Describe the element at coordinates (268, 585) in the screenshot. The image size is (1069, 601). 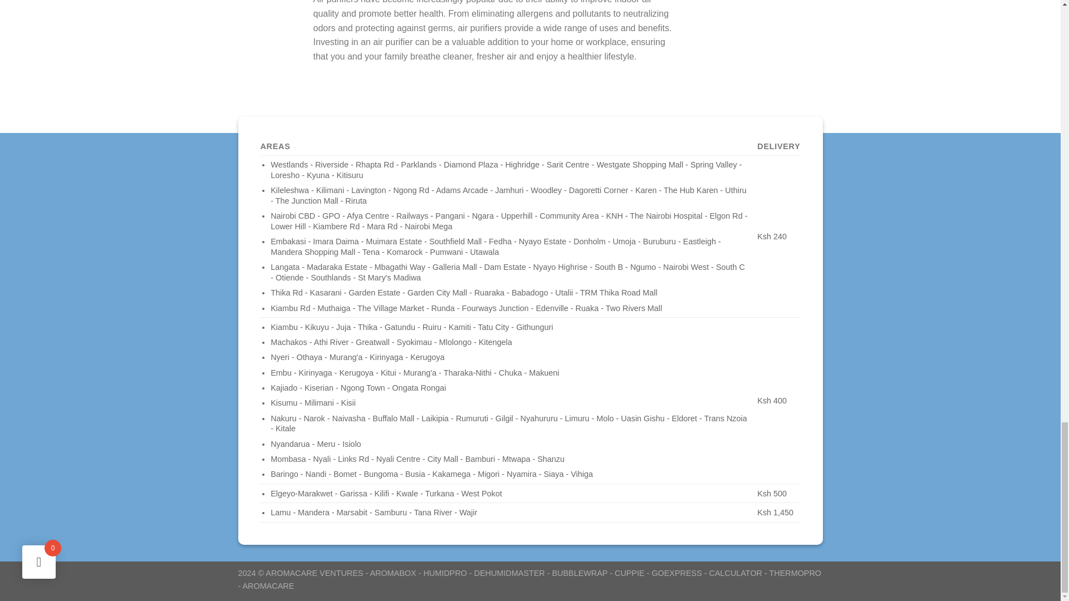
I see `AROMACARE` at that location.